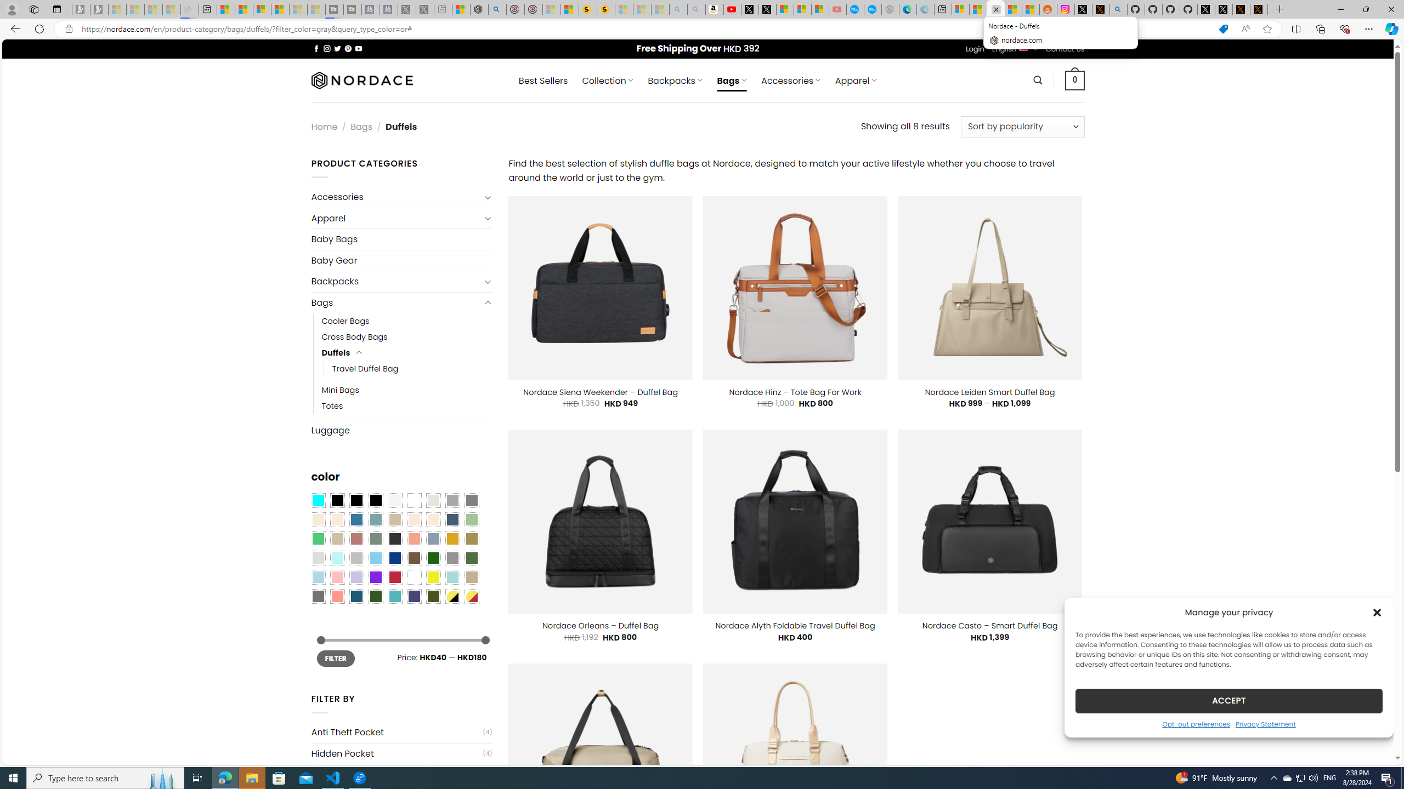 The height and width of the screenshot is (789, 1404). Describe the element at coordinates (401, 430) in the screenshot. I see `Luggage` at that location.